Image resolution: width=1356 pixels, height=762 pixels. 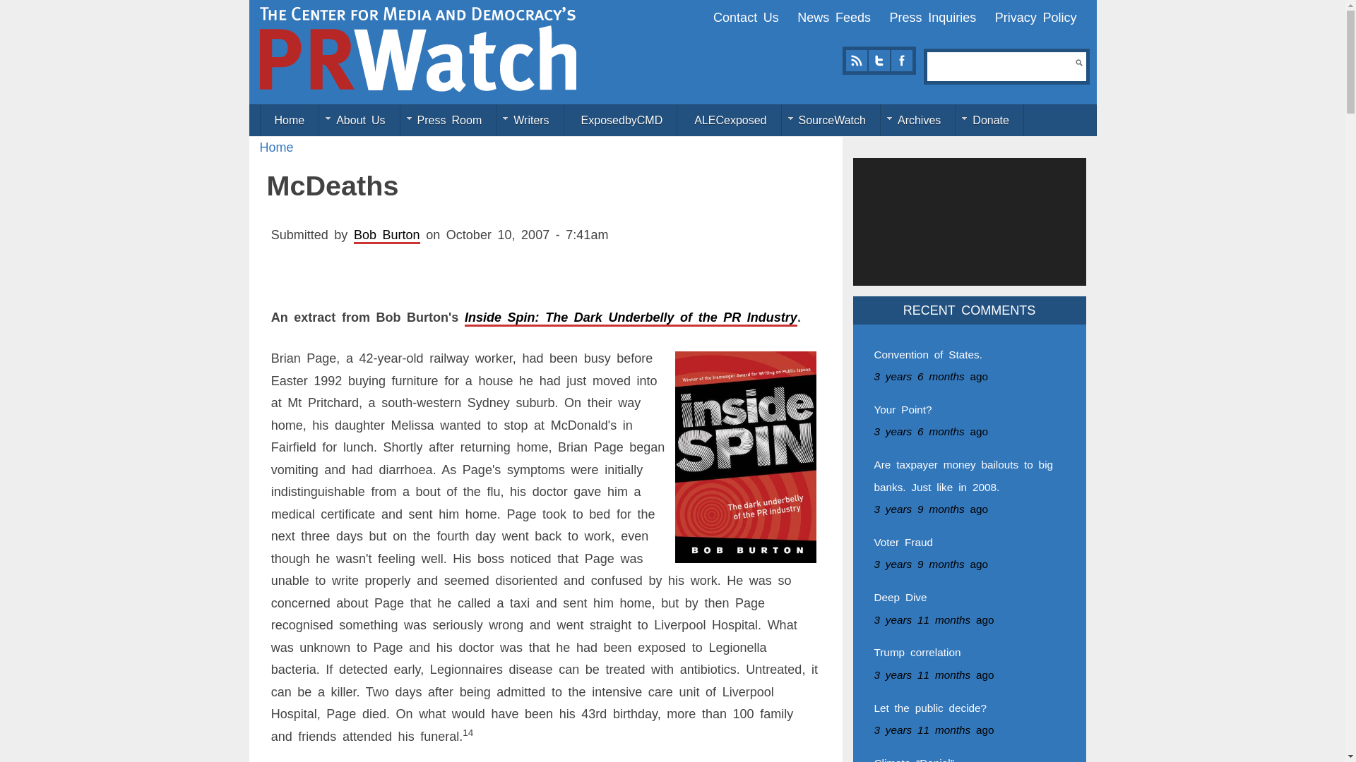 What do you see at coordinates (879, 61) in the screenshot?
I see `Twitter` at bounding box center [879, 61].